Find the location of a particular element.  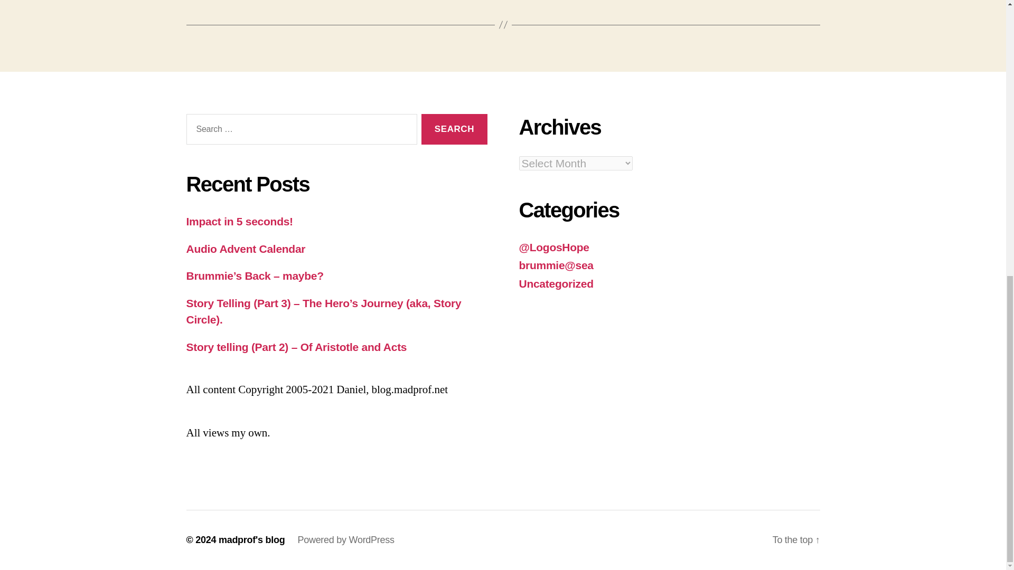

madprof's blog is located at coordinates (251, 539).